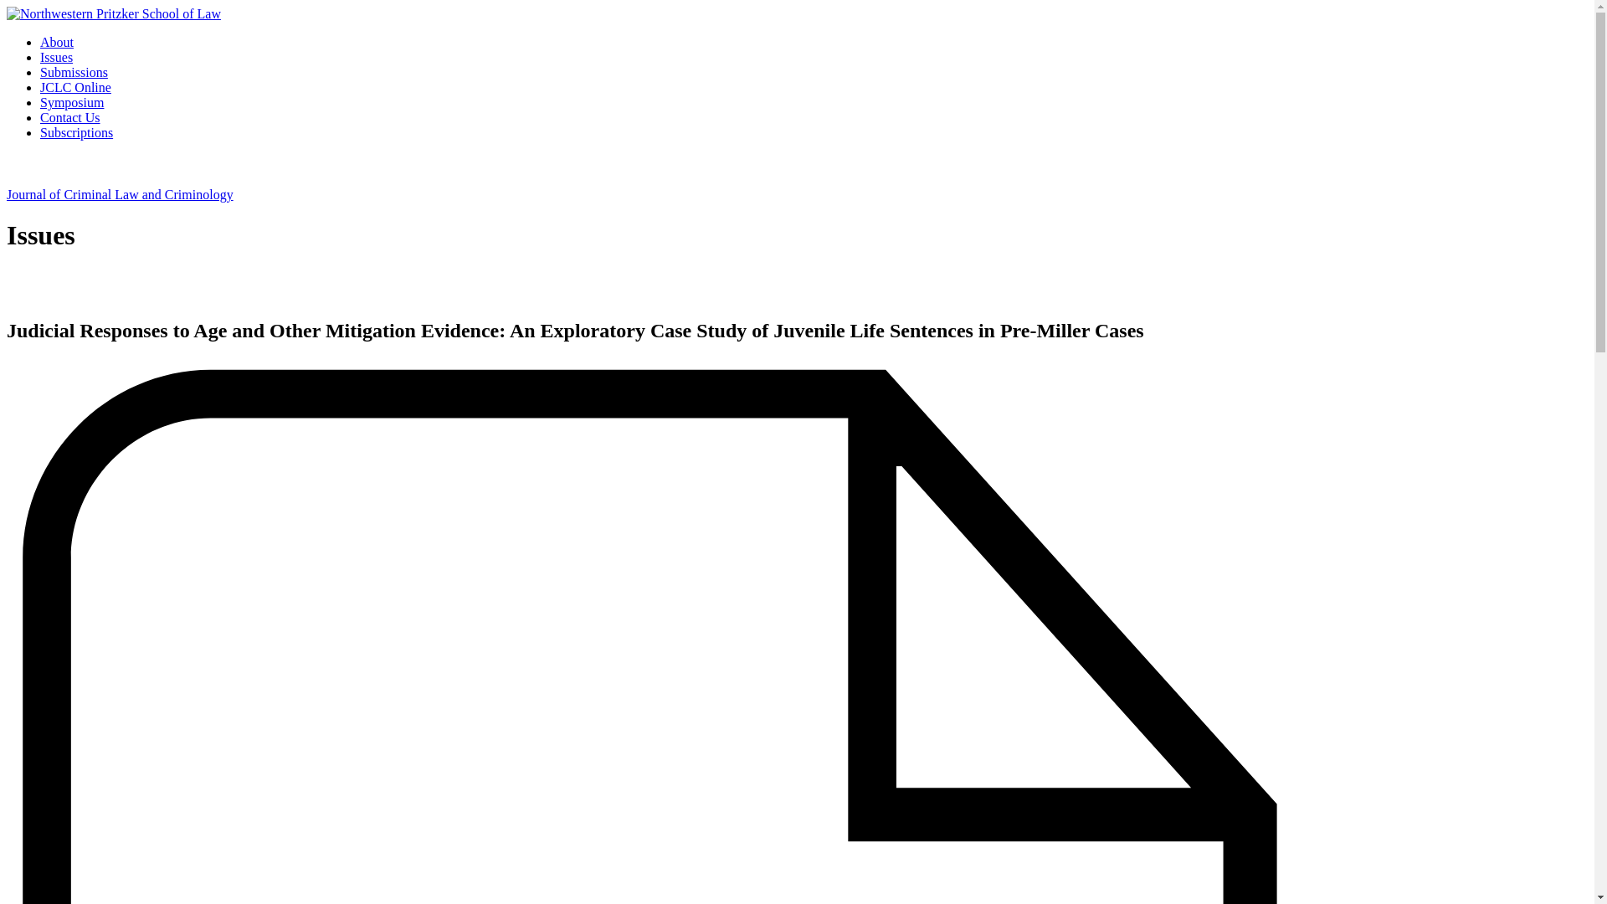 The width and height of the screenshot is (1607, 904). Describe the element at coordinates (56, 57) in the screenshot. I see `Issues` at that location.